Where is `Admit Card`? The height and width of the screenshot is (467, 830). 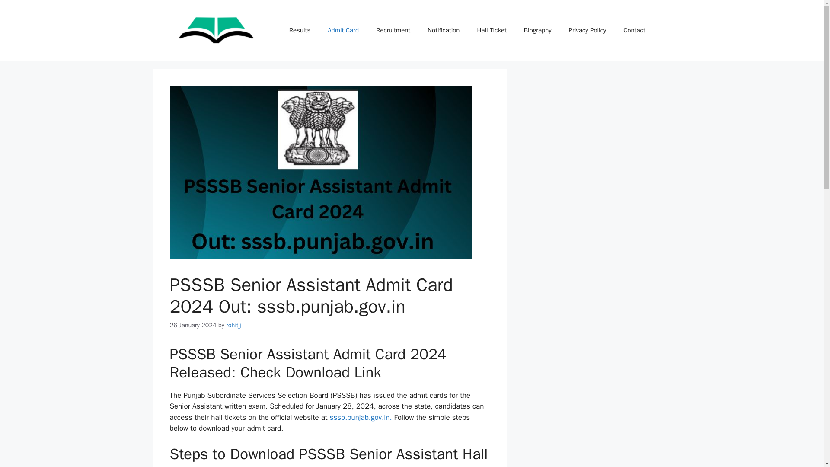 Admit Card is located at coordinates (343, 30).